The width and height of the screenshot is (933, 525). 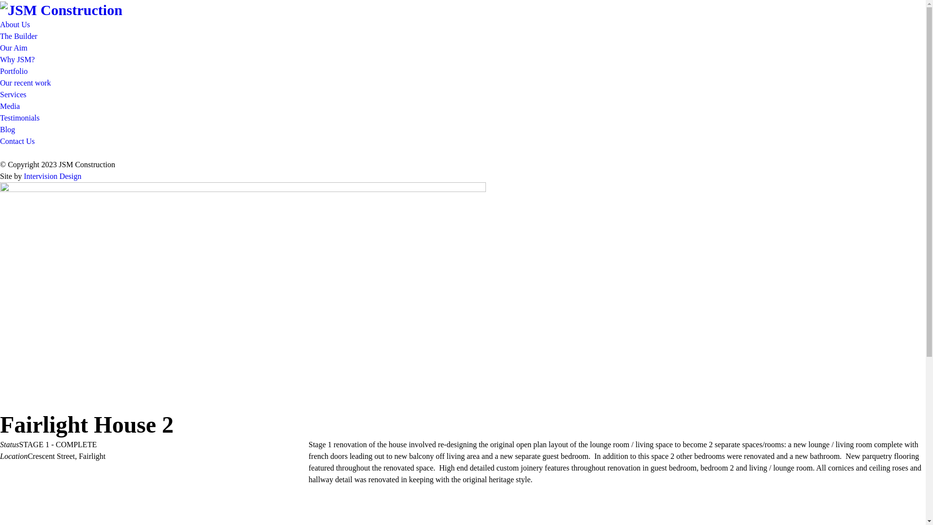 I want to click on Blog, so click(x=8, y=129).